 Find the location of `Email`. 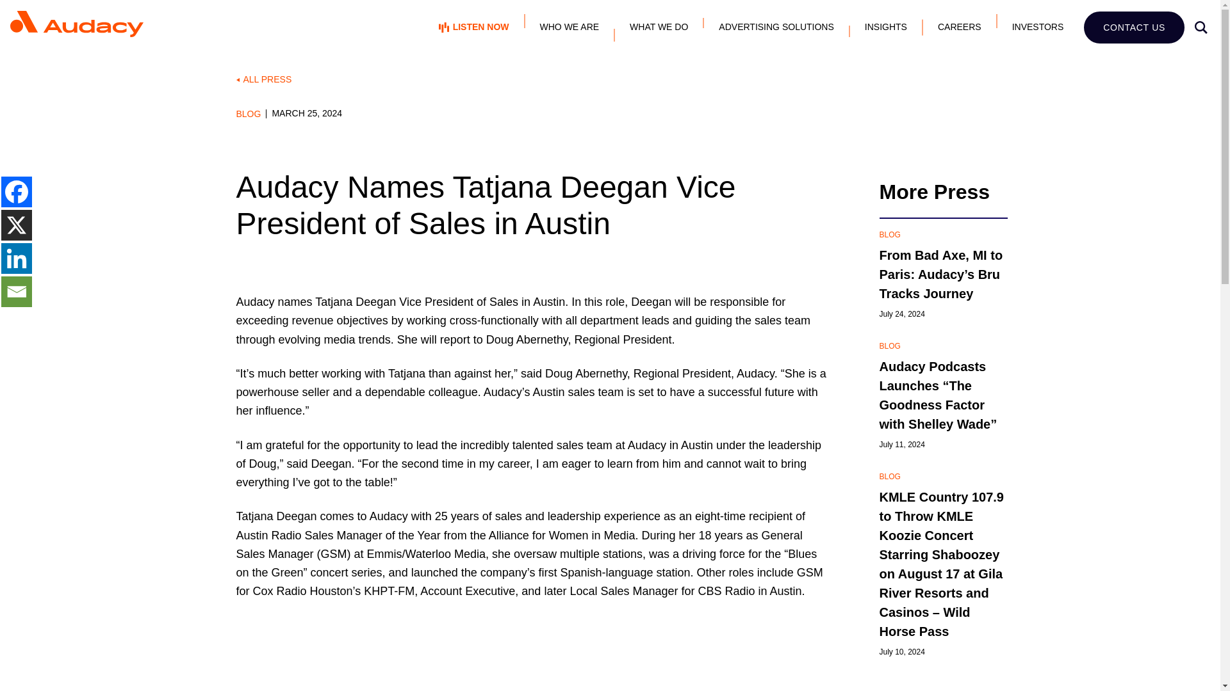

Email is located at coordinates (16, 292).